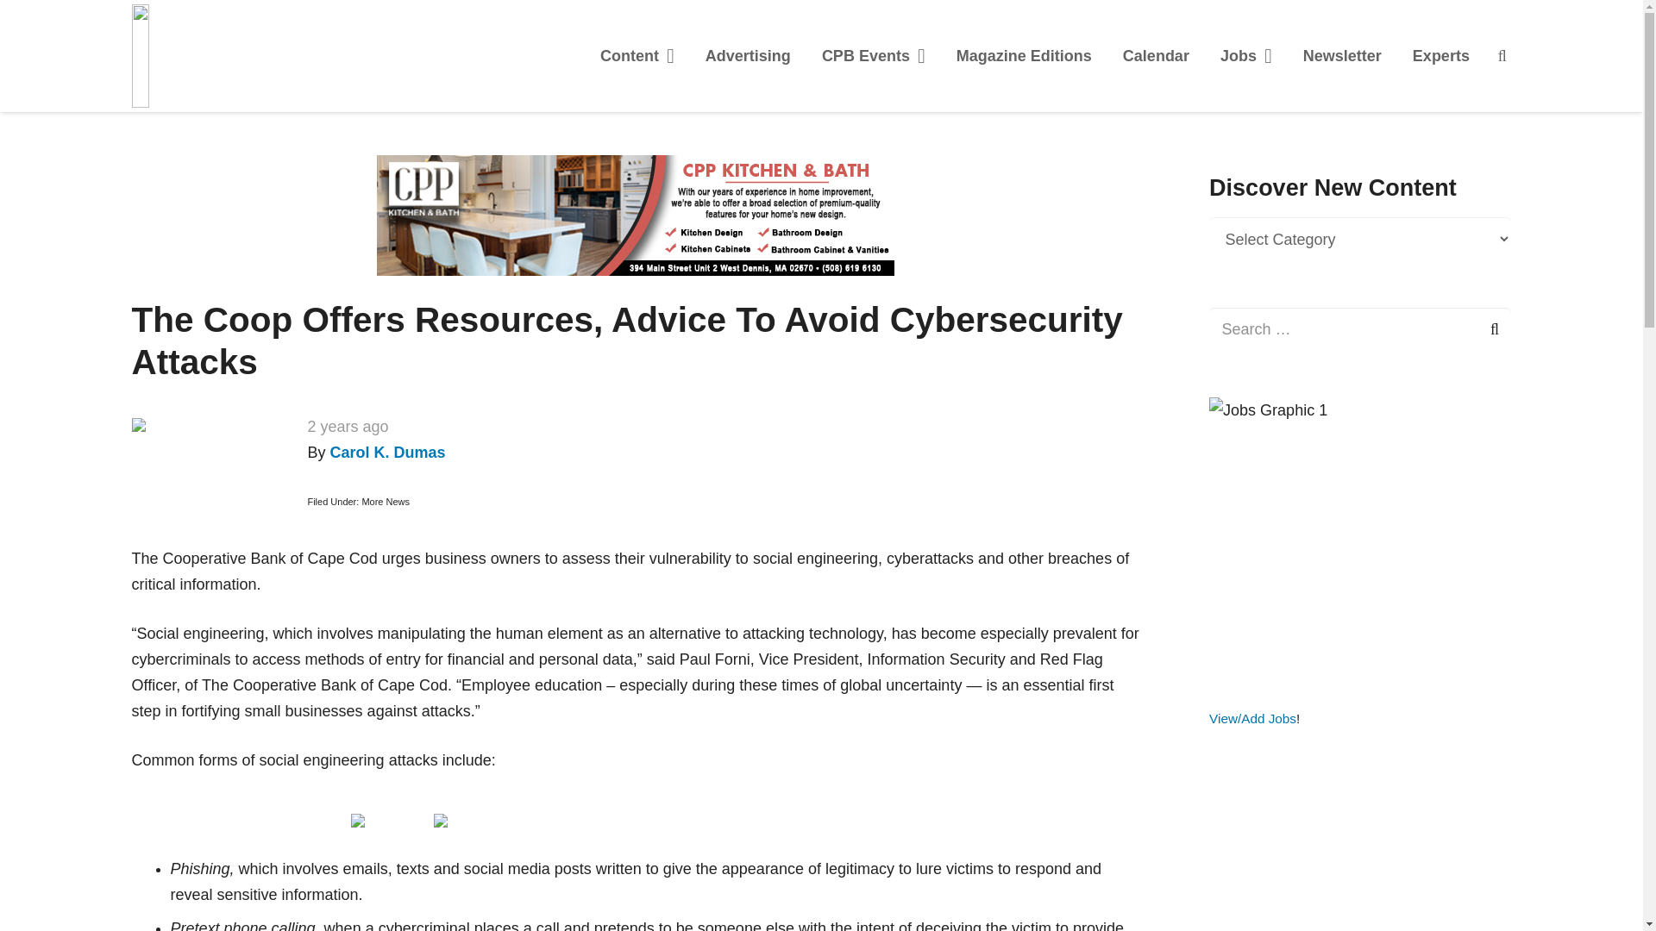 The image size is (1656, 931). What do you see at coordinates (1441, 55) in the screenshot?
I see `Experts` at bounding box center [1441, 55].